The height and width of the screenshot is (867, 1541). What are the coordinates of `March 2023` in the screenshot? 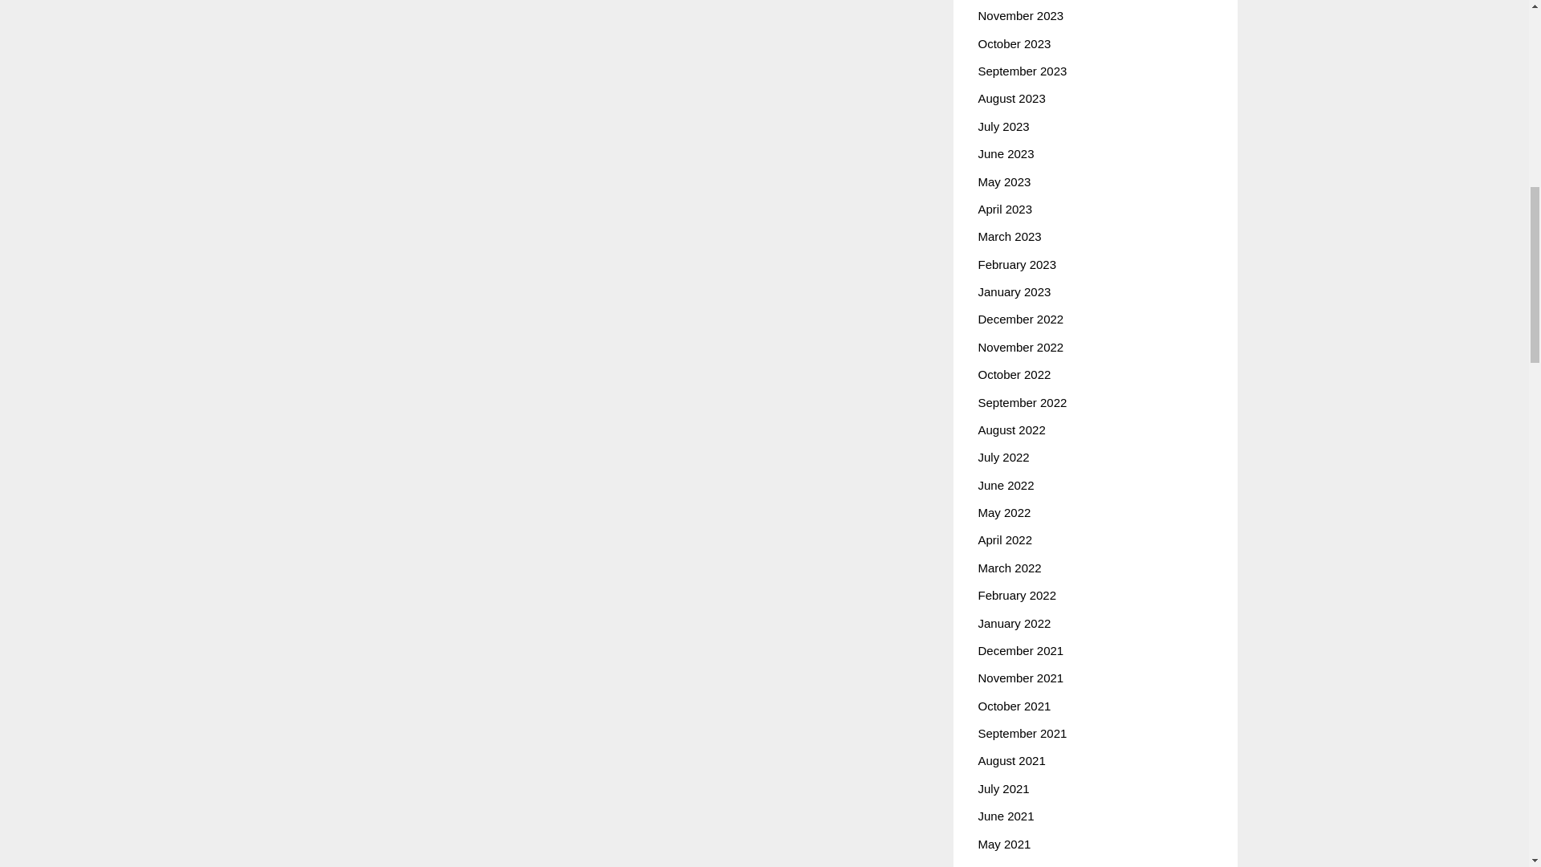 It's located at (1009, 236).